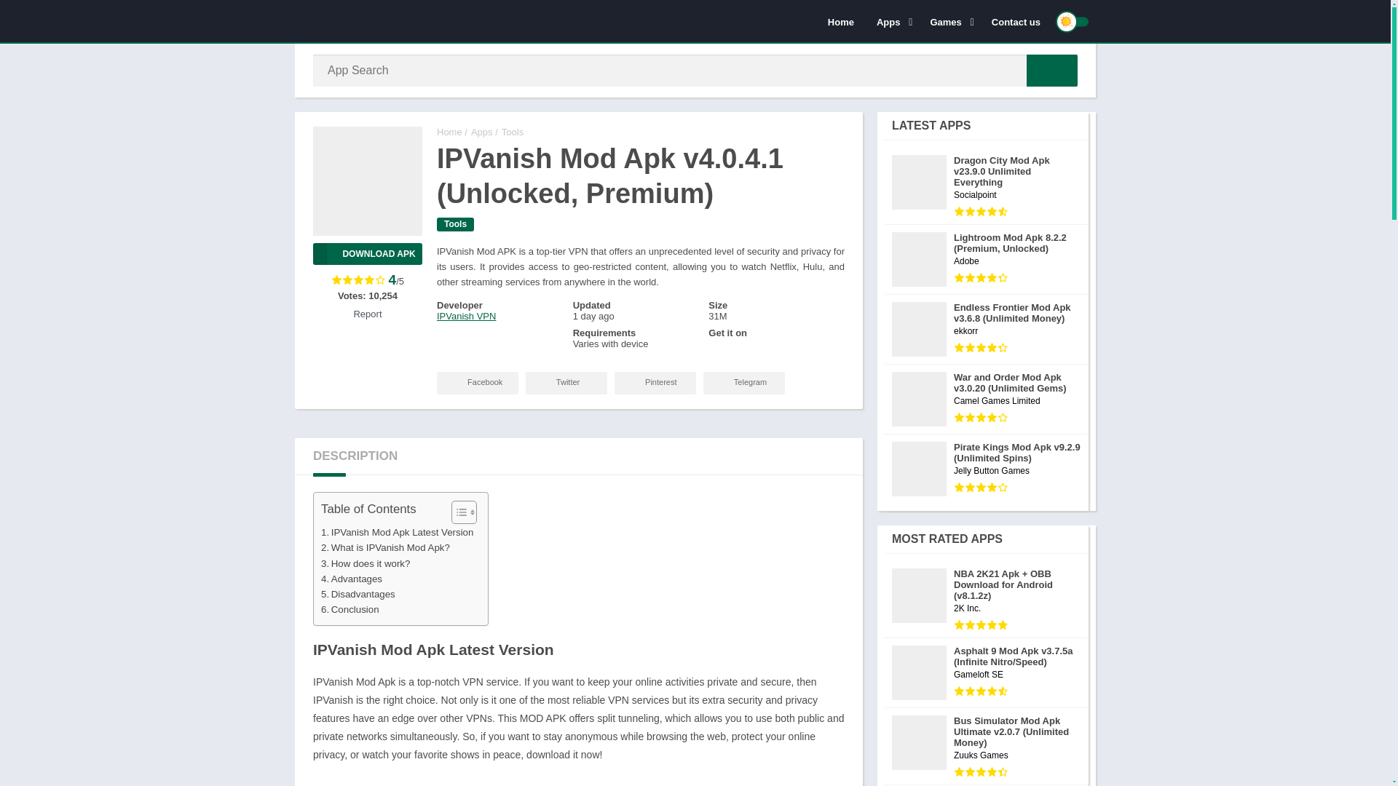  What do you see at coordinates (358, 594) in the screenshot?
I see `Disadvantages` at bounding box center [358, 594].